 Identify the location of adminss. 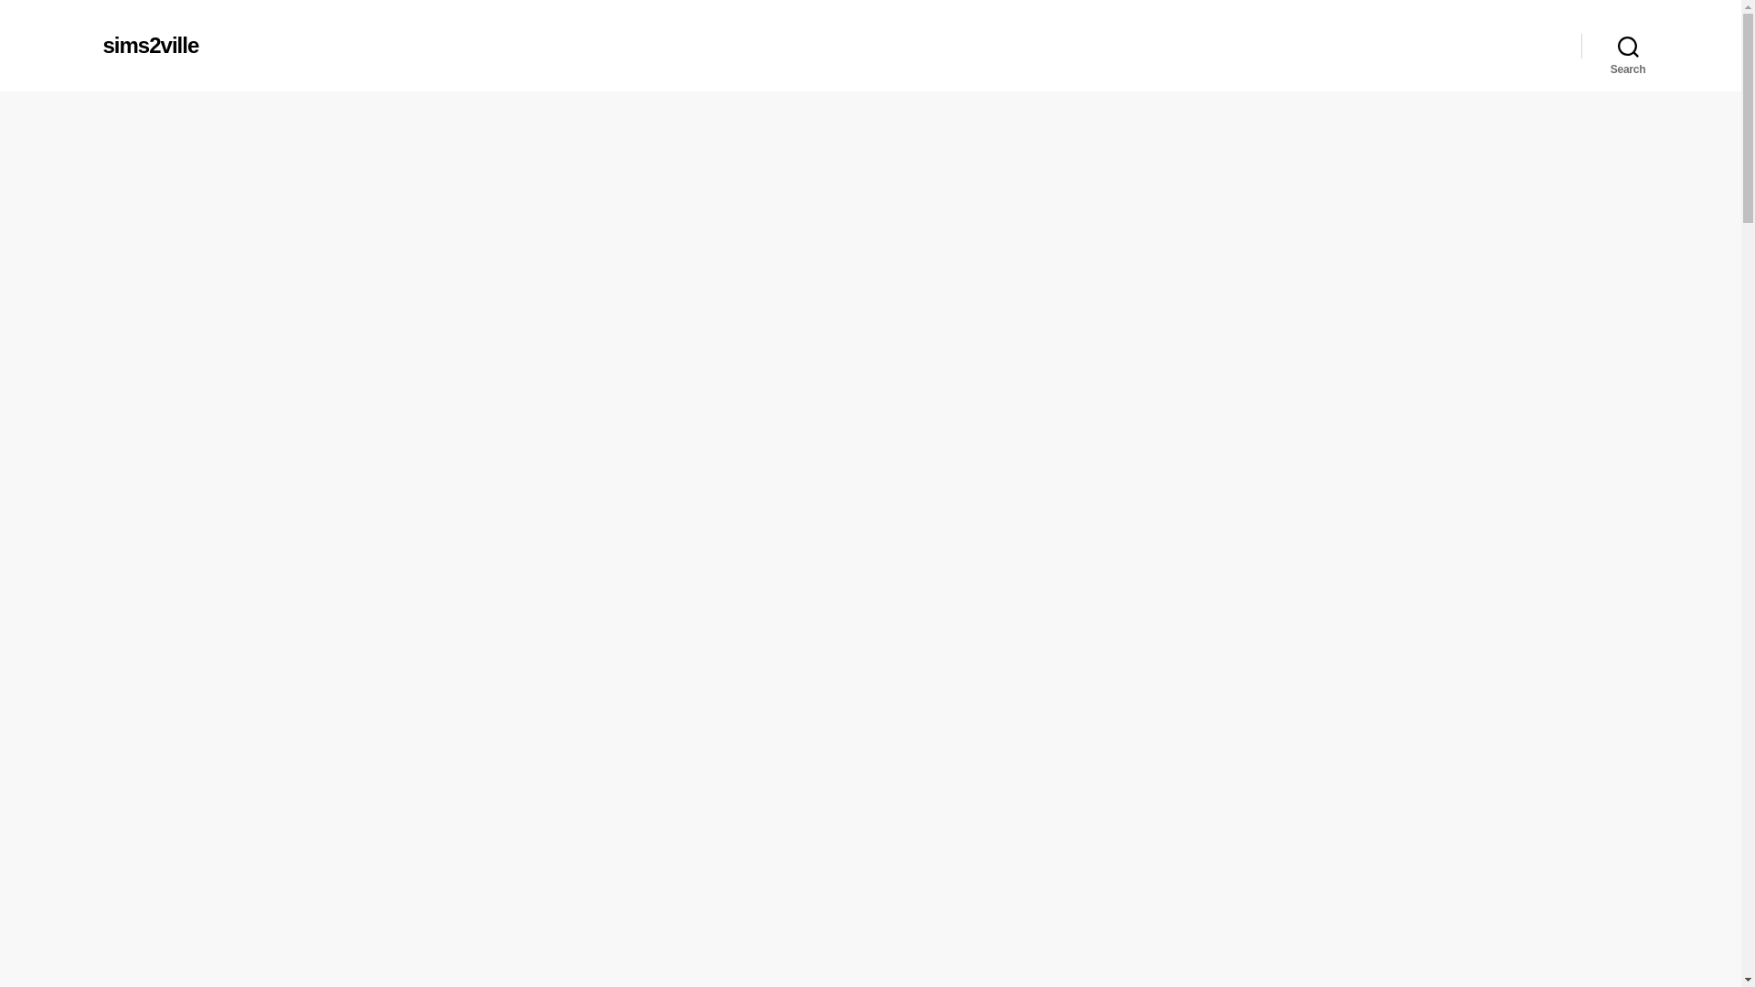
(821, 422).